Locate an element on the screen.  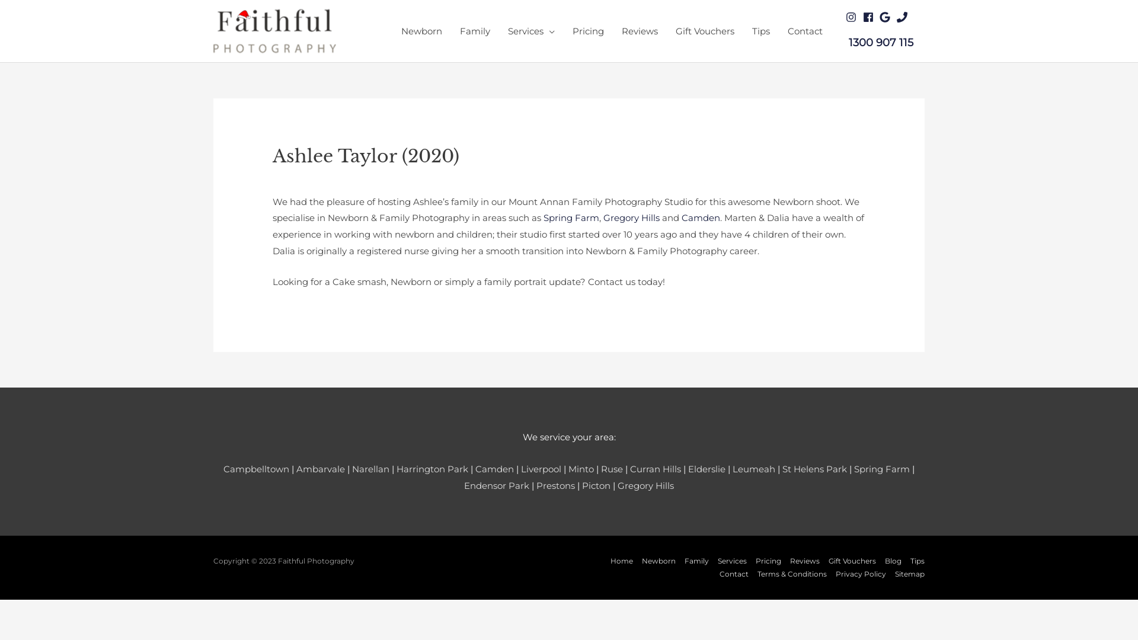
Reviews is located at coordinates (801, 561).